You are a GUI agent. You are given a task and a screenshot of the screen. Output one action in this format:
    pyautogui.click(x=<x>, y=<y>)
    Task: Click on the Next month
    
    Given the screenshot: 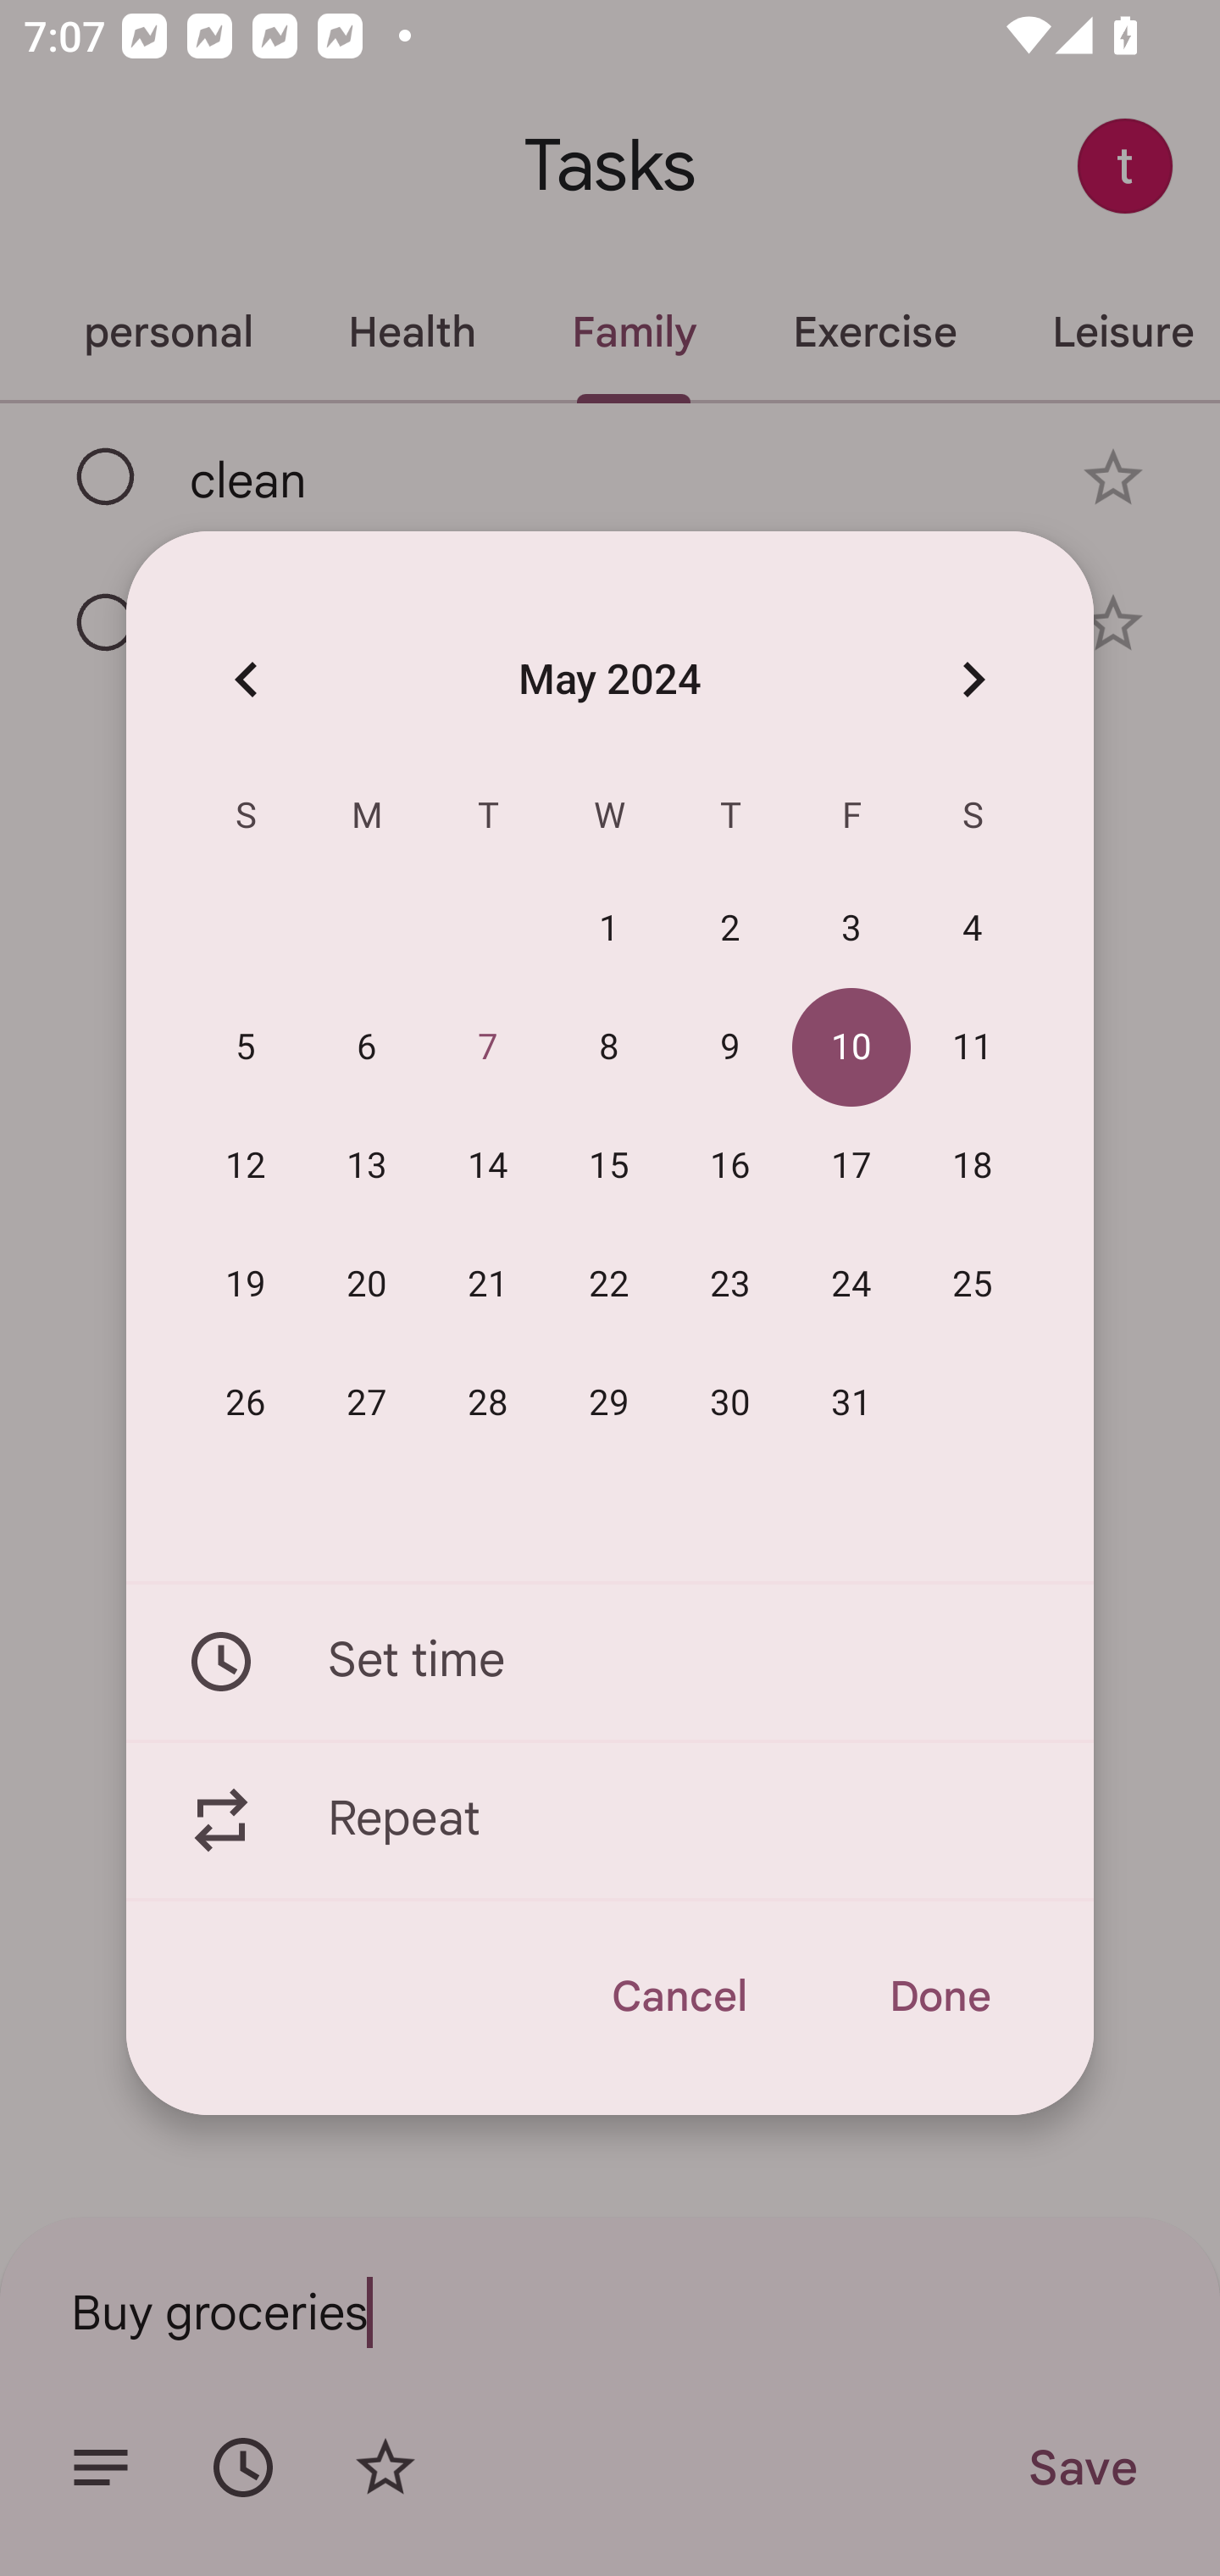 What is the action you would take?
    pyautogui.click(x=973, y=678)
    